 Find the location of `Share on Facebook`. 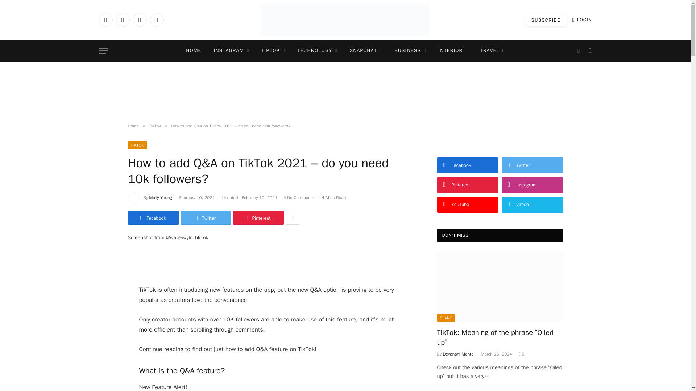

Share on Facebook is located at coordinates (153, 218).